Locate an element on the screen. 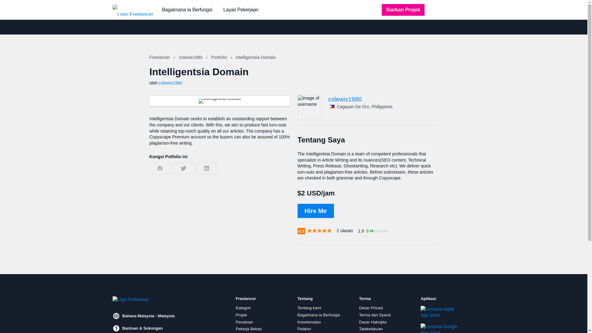  Bagaimana Ia Berfungsi is located at coordinates (187, 10).